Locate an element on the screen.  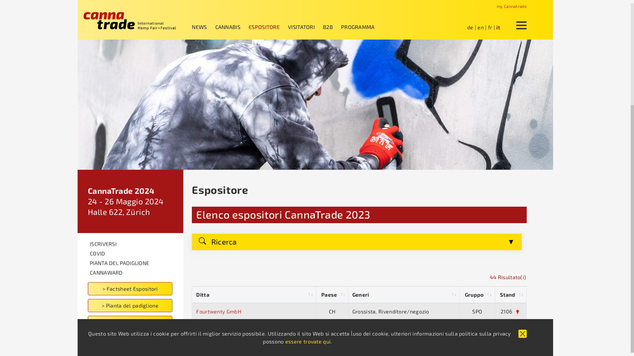
COVID is located at coordinates (130, 253).